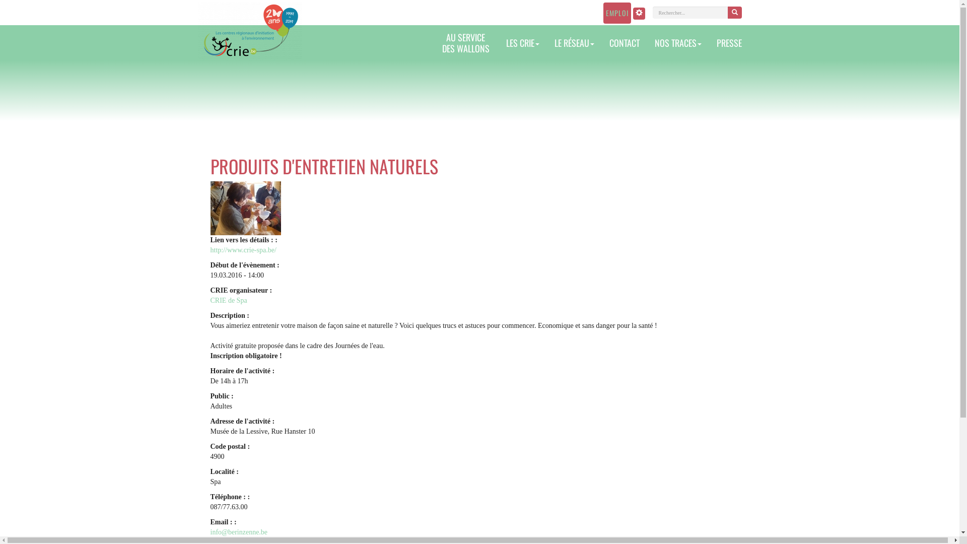 The image size is (967, 544). What do you see at coordinates (229, 300) in the screenshot?
I see `CRIE de Spa` at bounding box center [229, 300].